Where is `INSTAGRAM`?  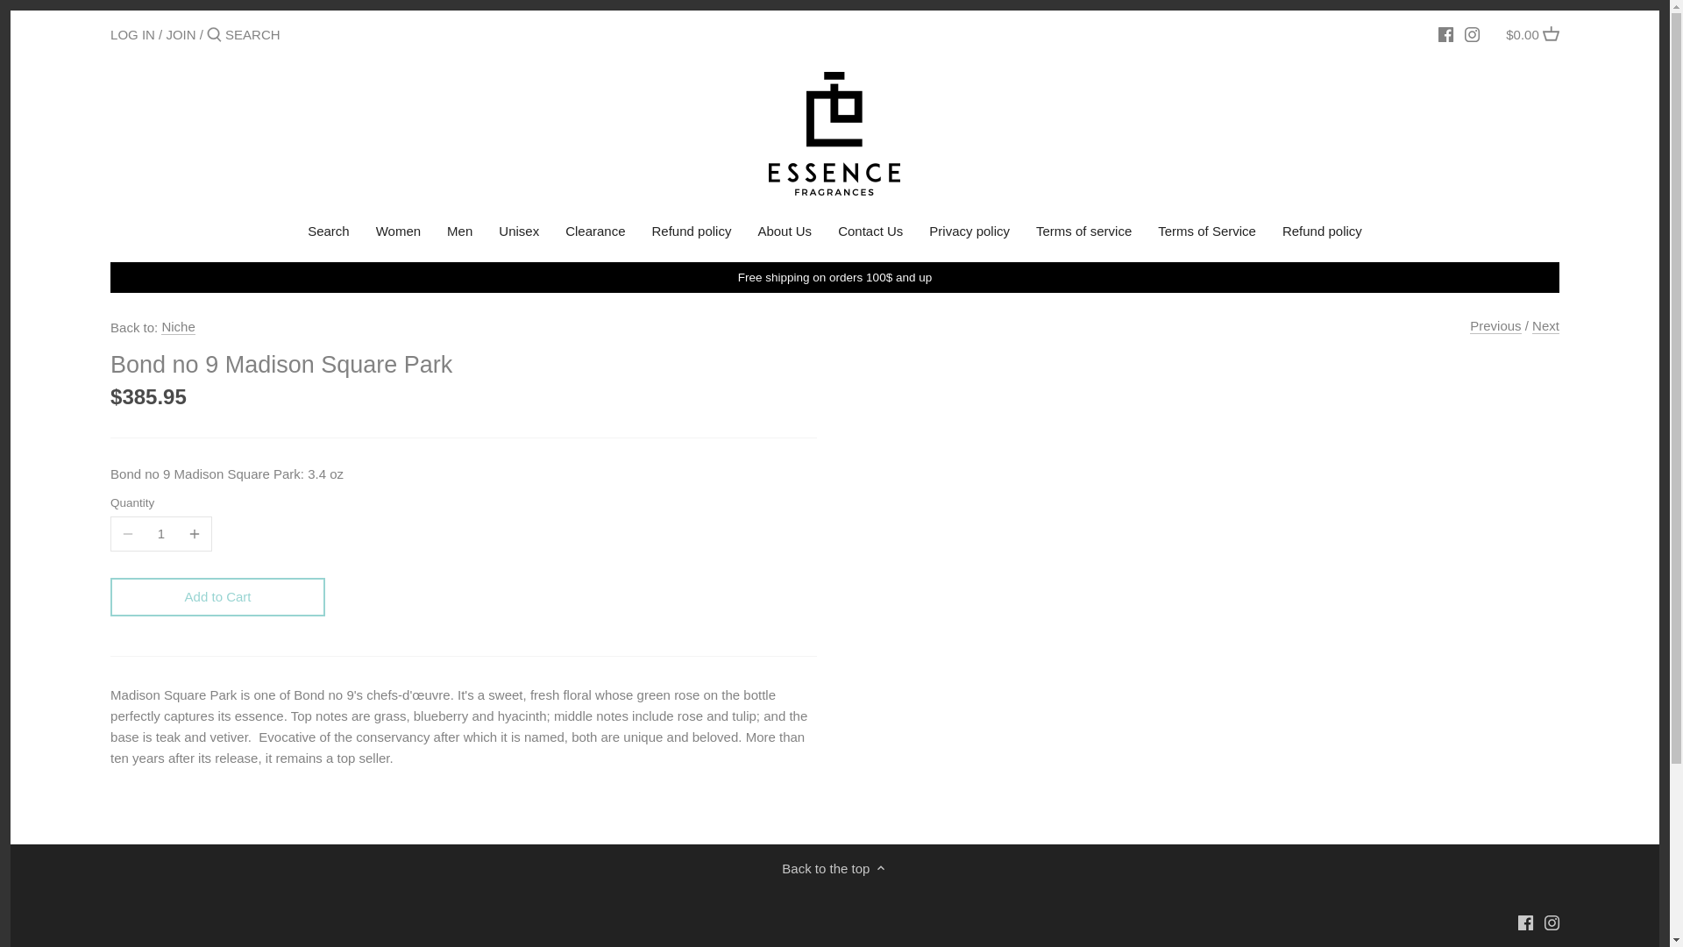 INSTAGRAM is located at coordinates (1471, 34).